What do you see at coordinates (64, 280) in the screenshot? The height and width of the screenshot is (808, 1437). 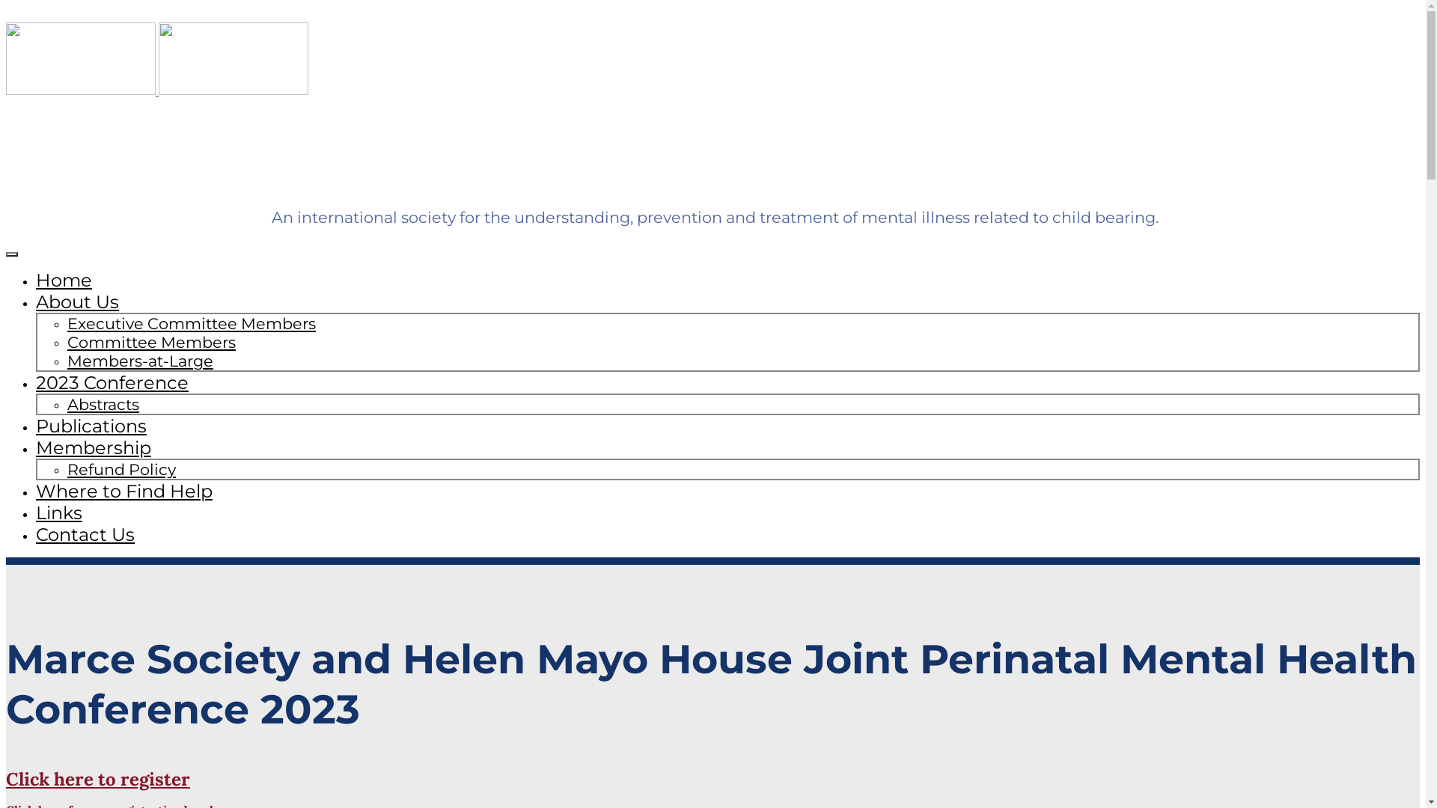 I see `Home` at bounding box center [64, 280].